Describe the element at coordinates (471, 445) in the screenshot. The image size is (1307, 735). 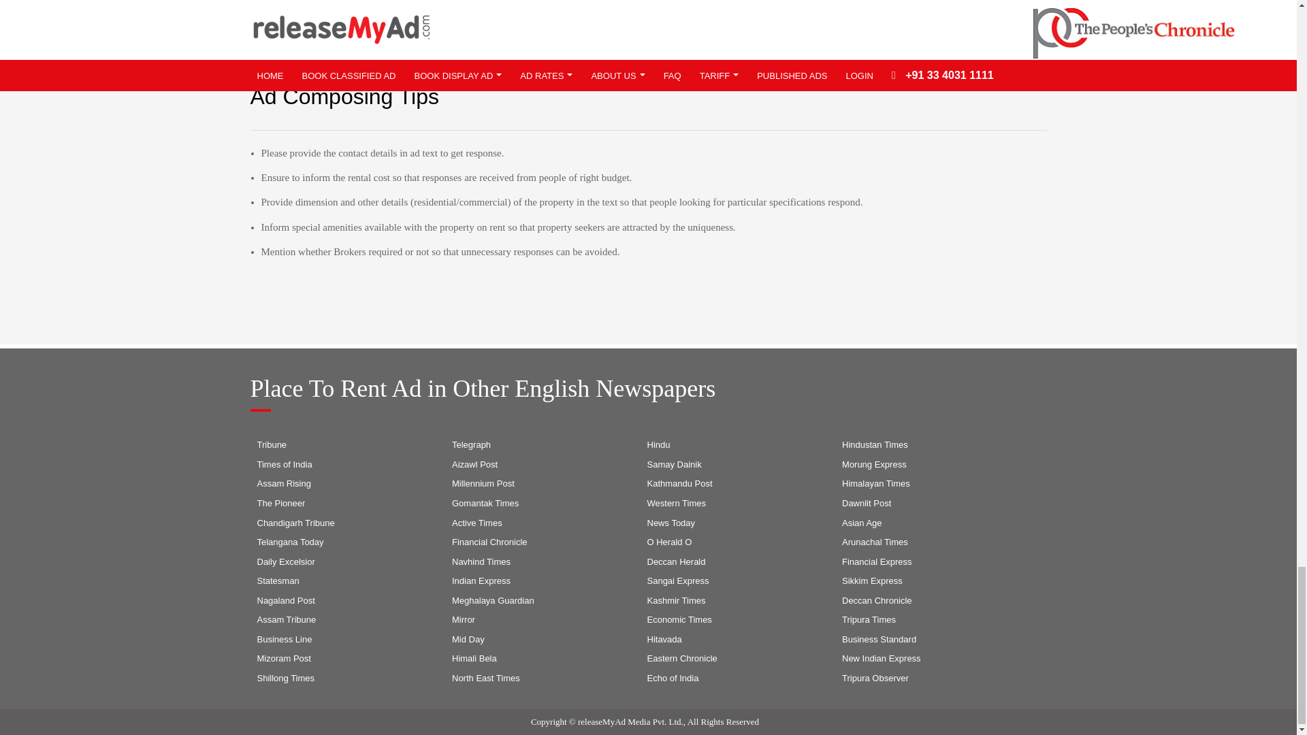
I see `The-Telegraph-Newspaper-Ad` at that location.